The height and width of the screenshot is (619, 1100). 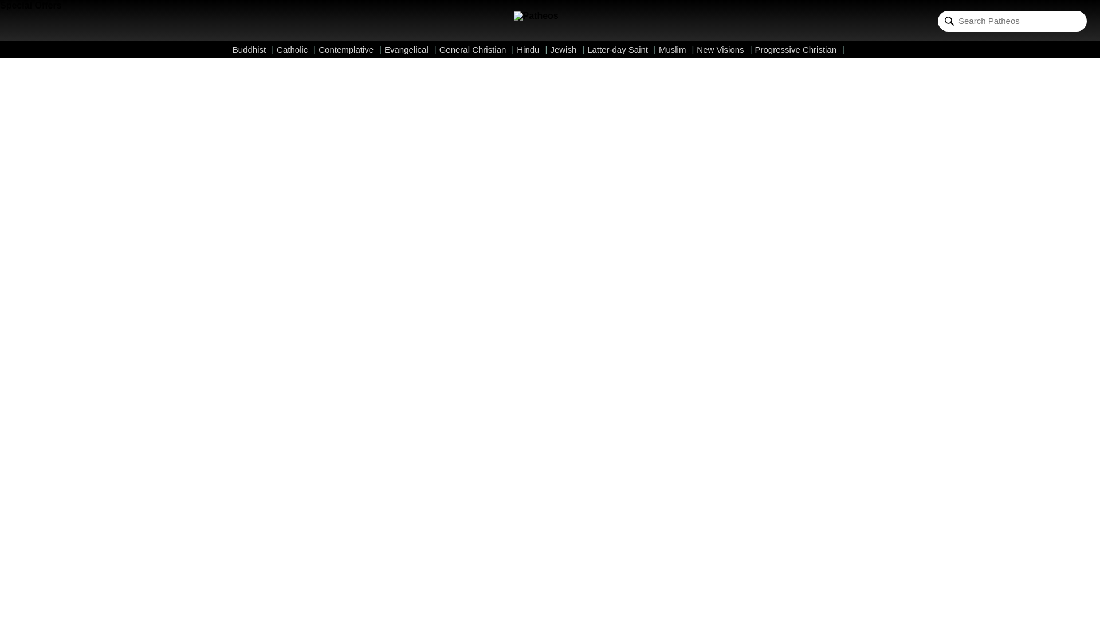 What do you see at coordinates (621, 49) in the screenshot?
I see `Latter-day Saint` at bounding box center [621, 49].